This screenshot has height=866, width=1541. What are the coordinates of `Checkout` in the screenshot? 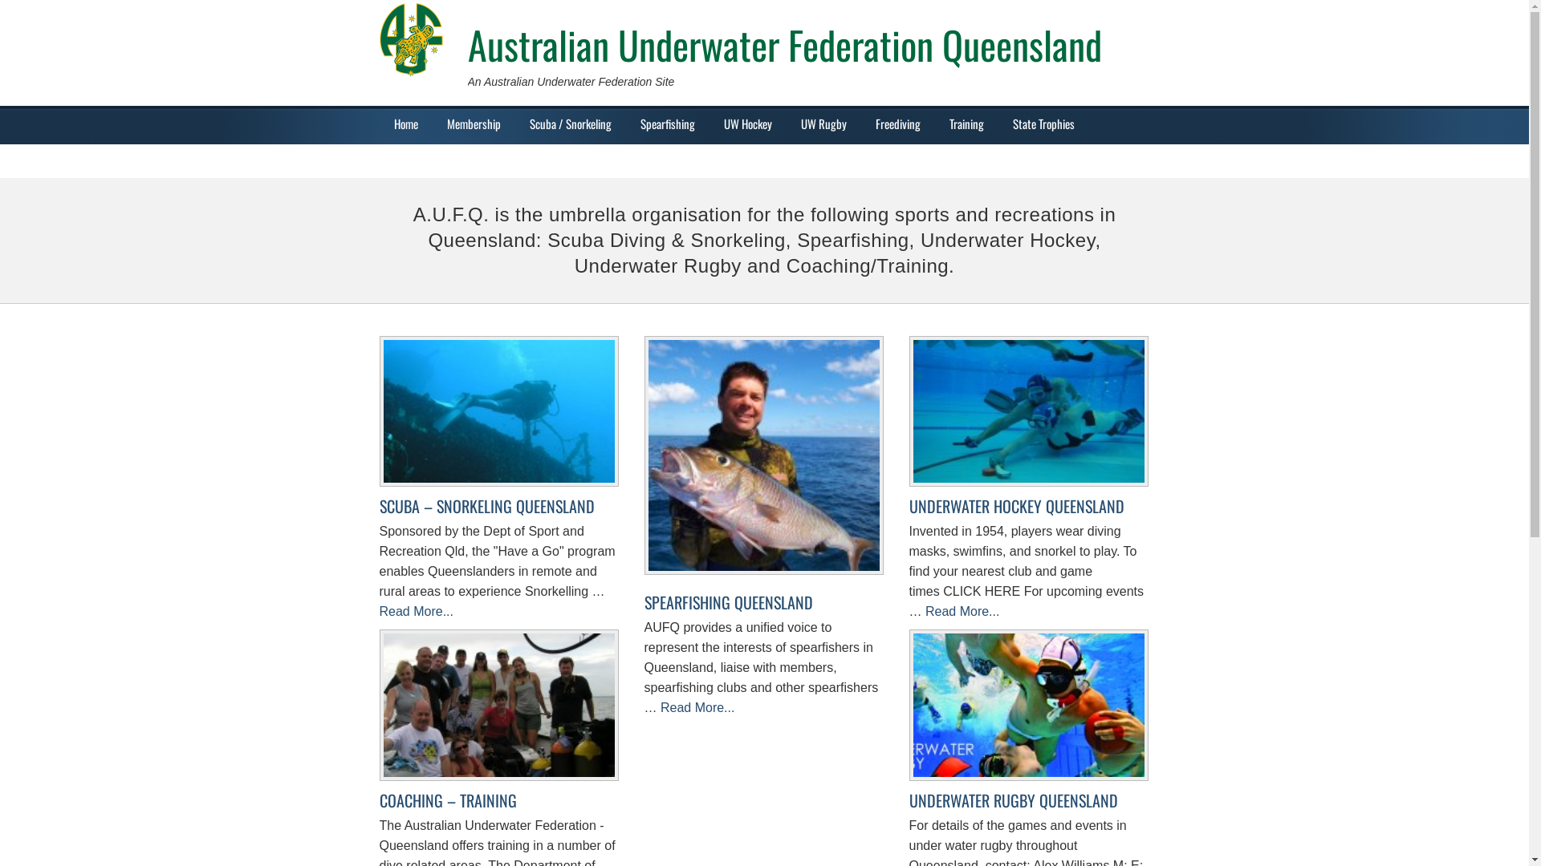 It's located at (581, 160).